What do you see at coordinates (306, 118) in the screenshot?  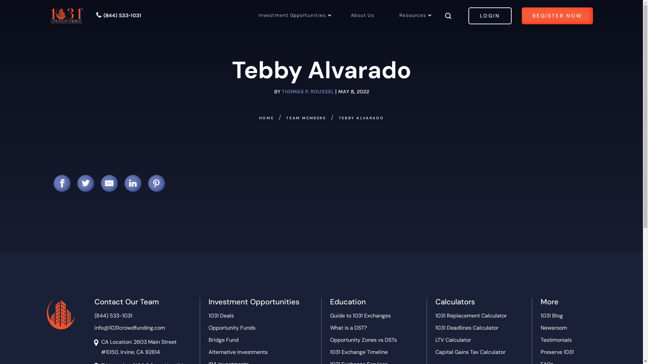 I see `TEAM MEMBERS` at bounding box center [306, 118].